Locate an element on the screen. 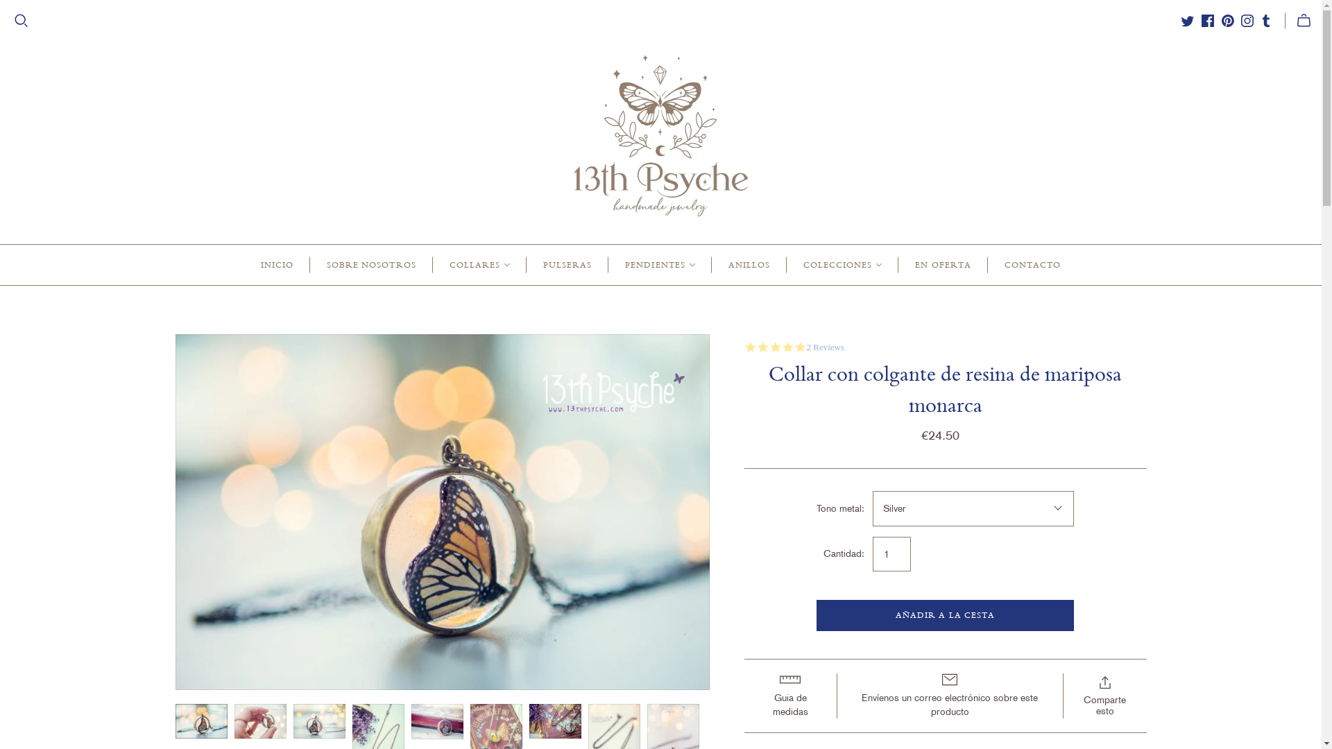 This screenshot has width=1332, height=749. PENDIENTES is located at coordinates (660, 264).